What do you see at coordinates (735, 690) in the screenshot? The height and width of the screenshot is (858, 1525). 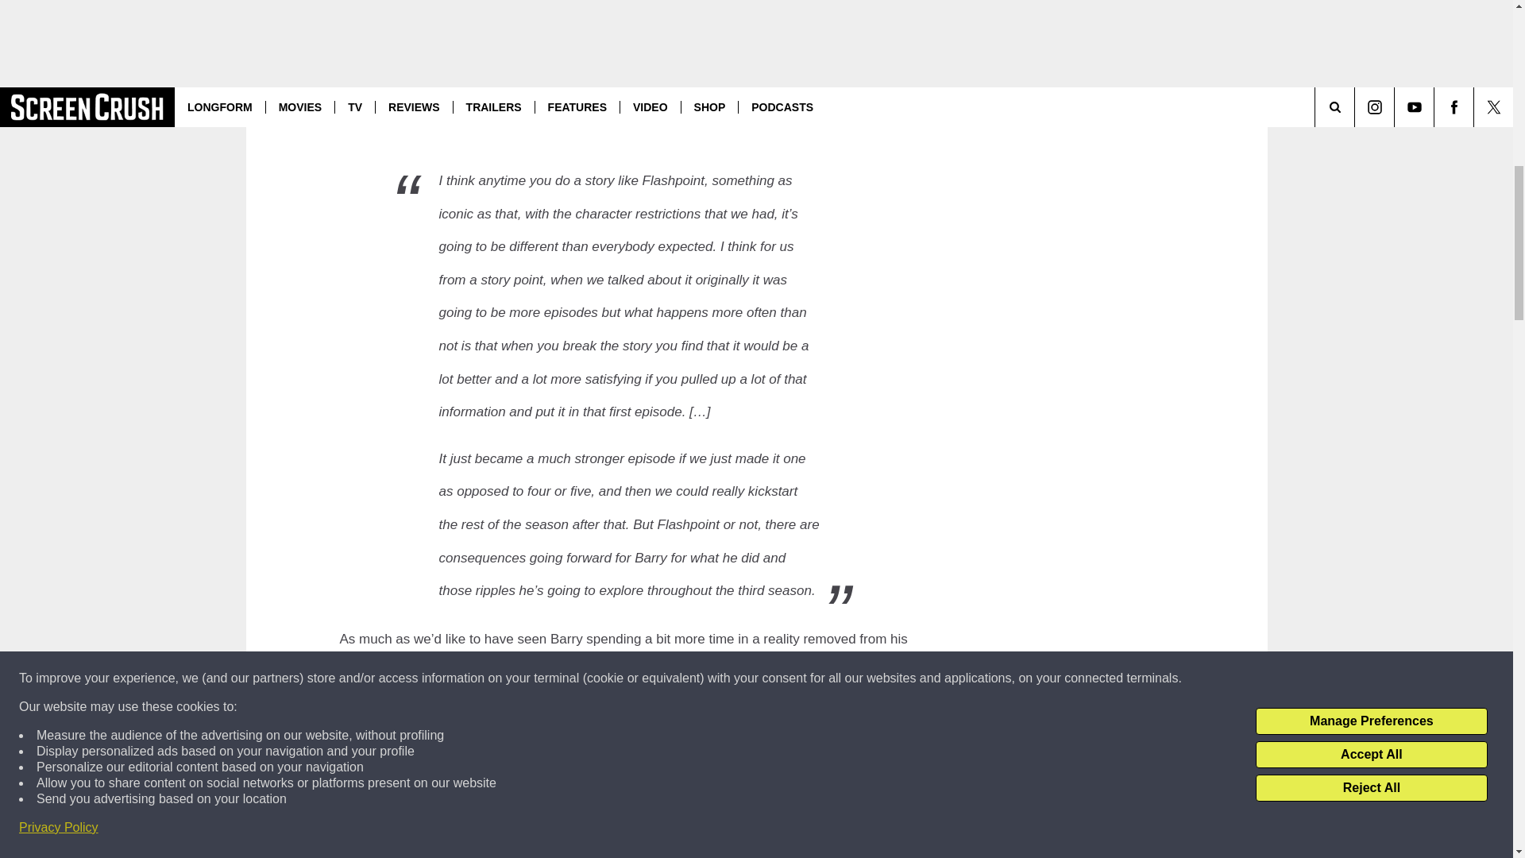 I see `Legends of Tomorrow` at bounding box center [735, 690].